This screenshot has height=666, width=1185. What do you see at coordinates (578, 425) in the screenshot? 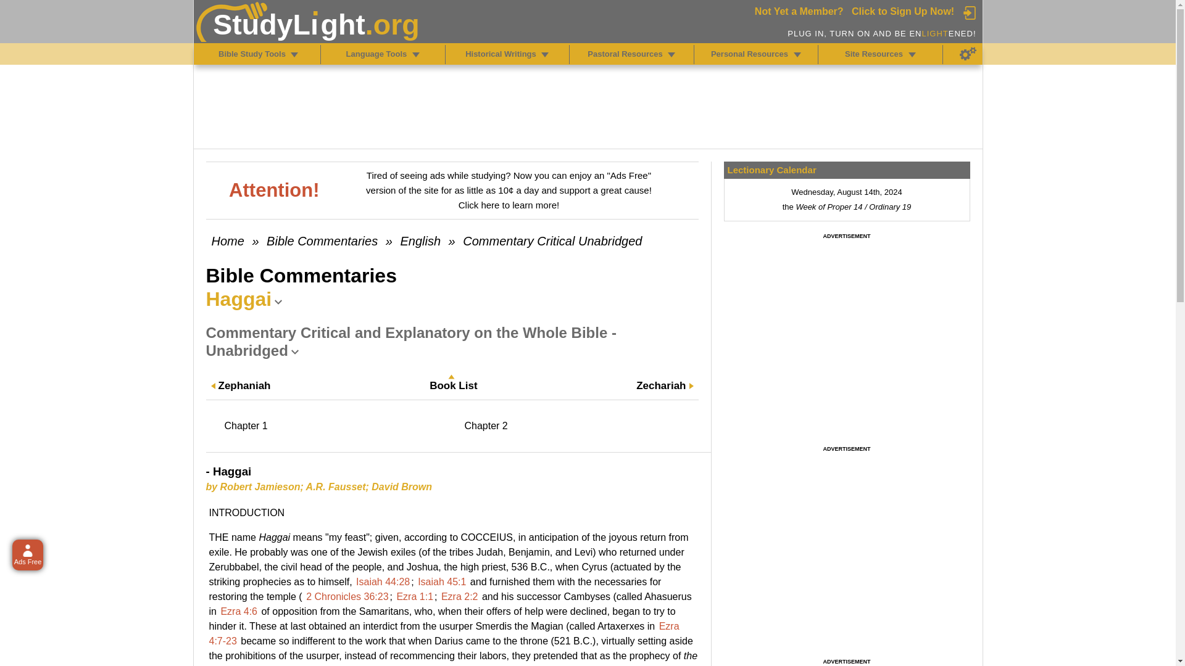
I see `Chapter 2` at bounding box center [578, 425].